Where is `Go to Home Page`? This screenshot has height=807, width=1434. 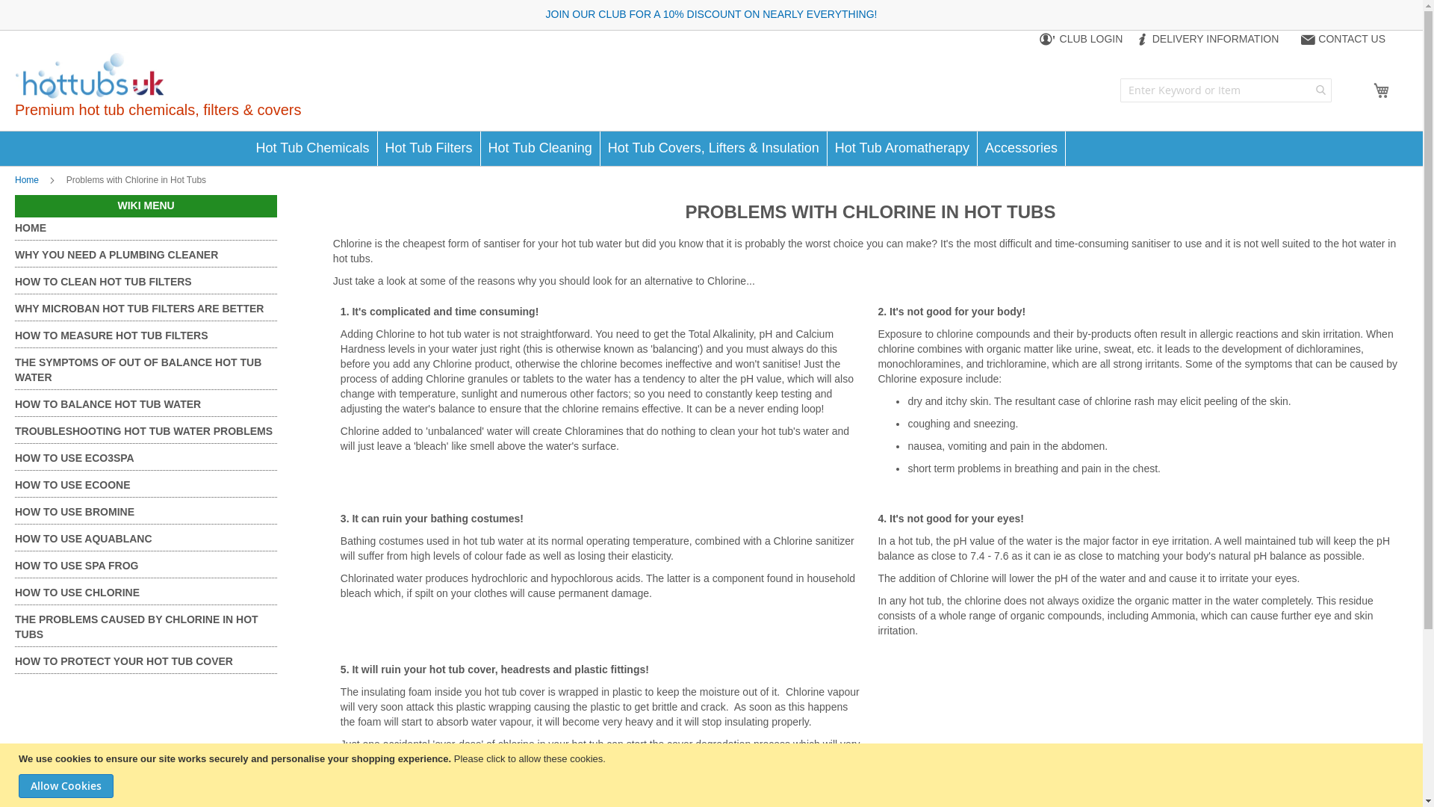 Go to Home Page is located at coordinates (28, 180).